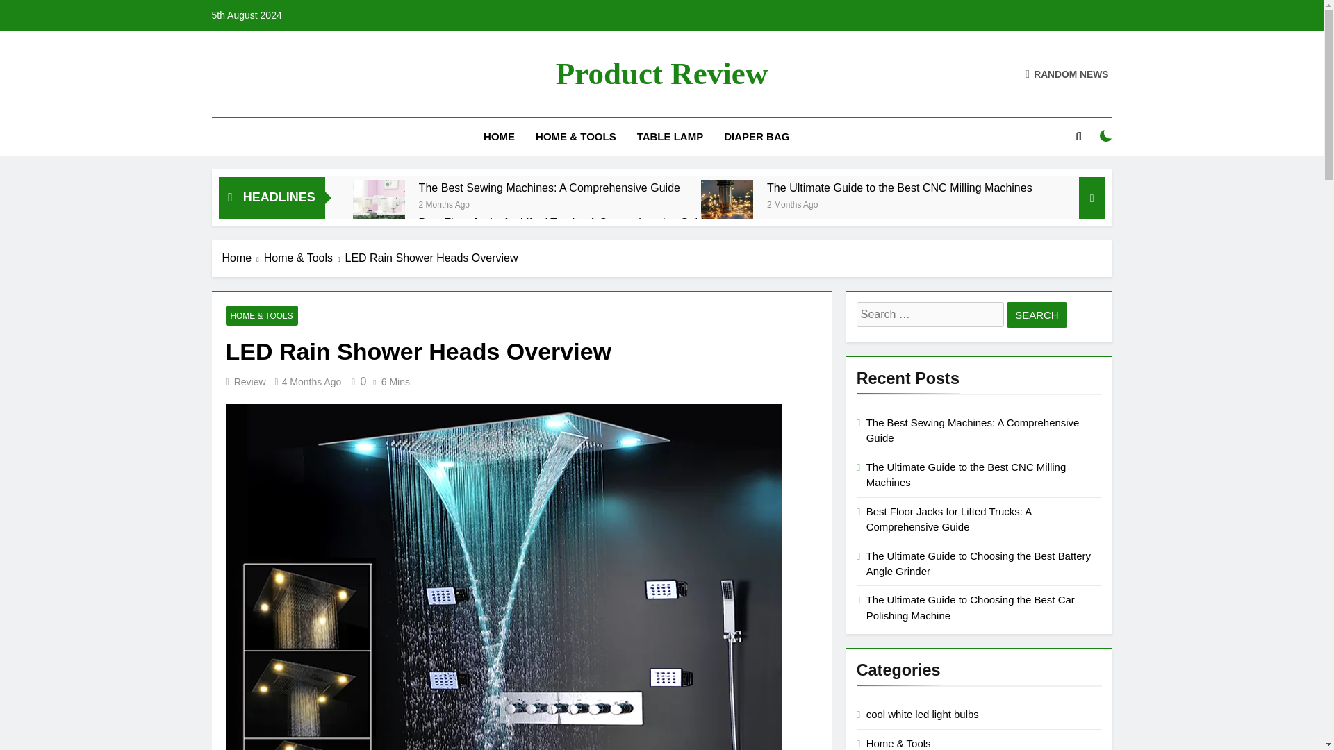 This screenshot has height=750, width=1334. What do you see at coordinates (727, 206) in the screenshot?
I see `The Ultimate Guide to the Best CNC Milling Machines` at bounding box center [727, 206].